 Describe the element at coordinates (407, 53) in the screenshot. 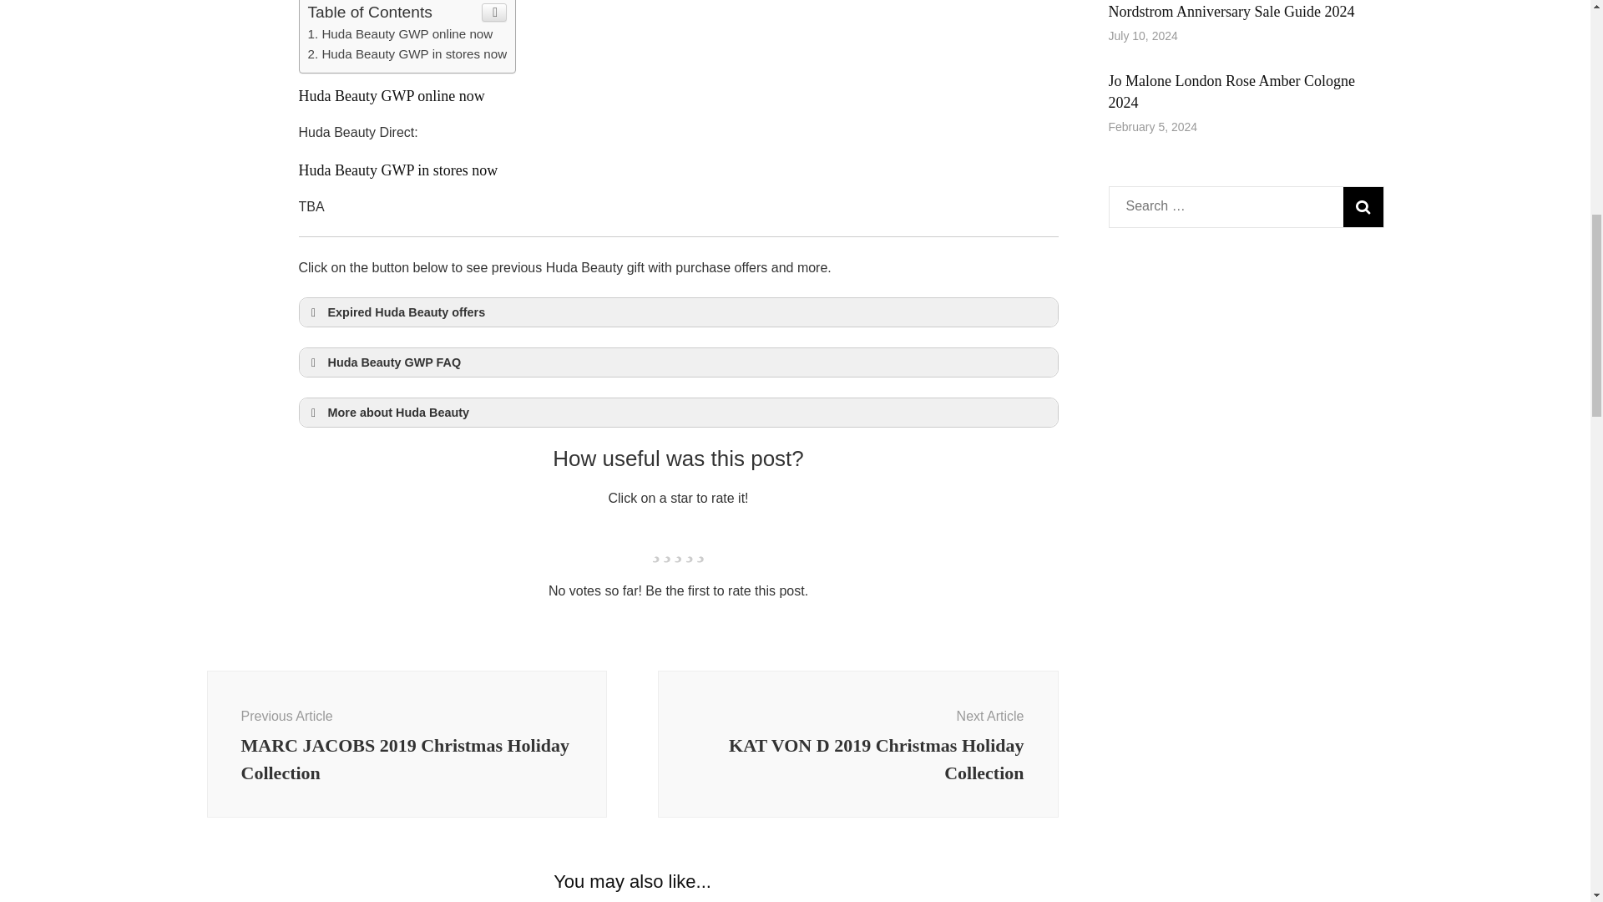

I see `Huda Beauty GWP in stores now` at that location.